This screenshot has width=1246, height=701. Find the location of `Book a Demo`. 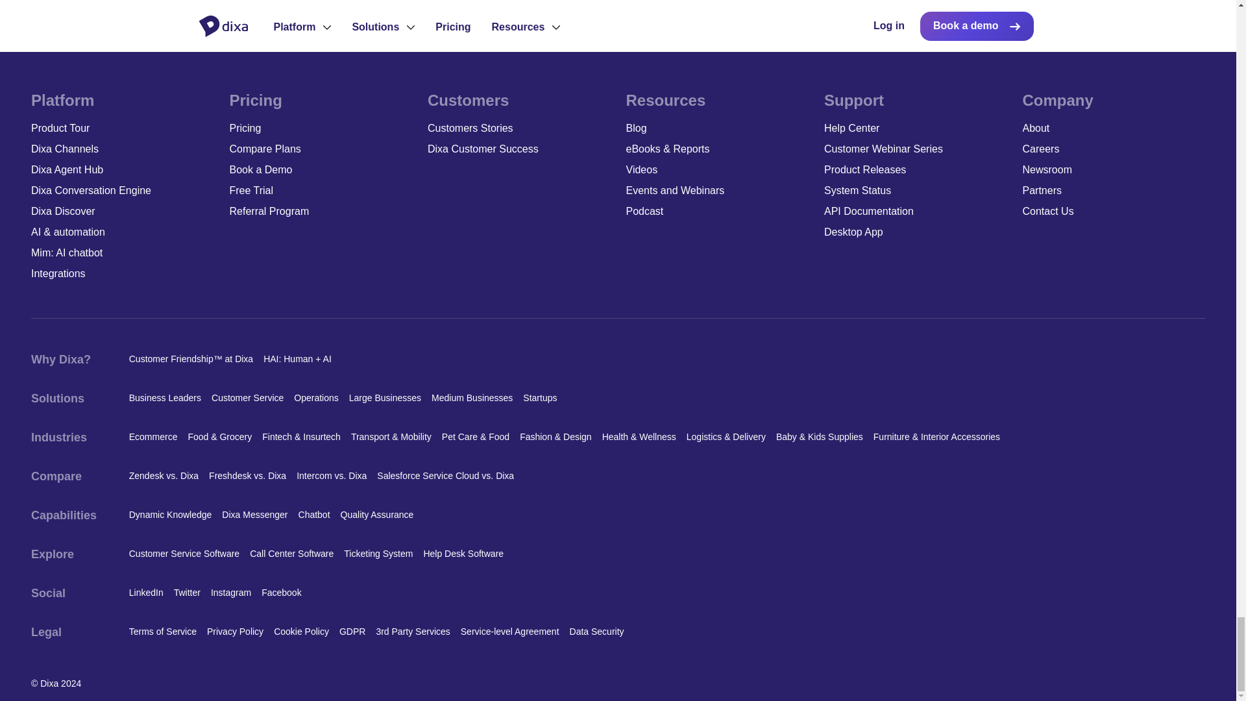

Book a Demo is located at coordinates (321, 170).